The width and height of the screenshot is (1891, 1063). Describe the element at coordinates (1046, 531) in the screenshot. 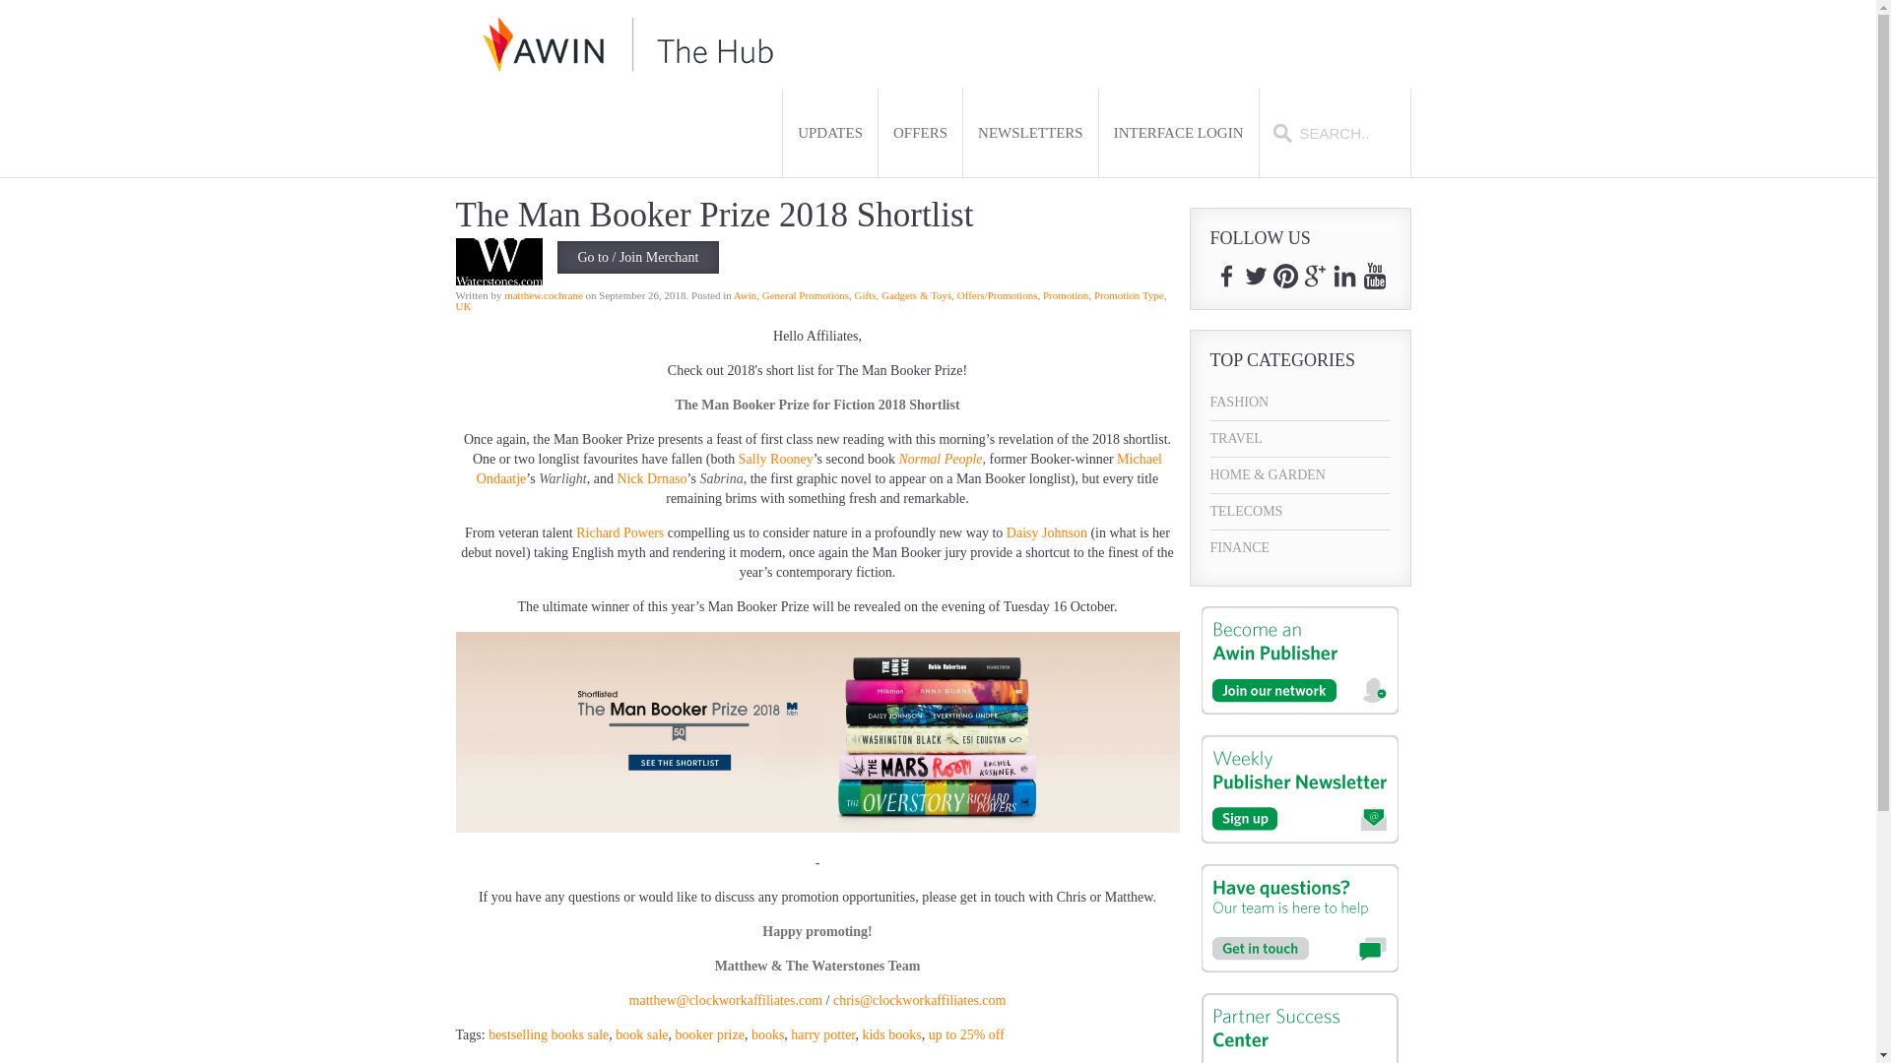

I see `Daisy Johnson` at that location.